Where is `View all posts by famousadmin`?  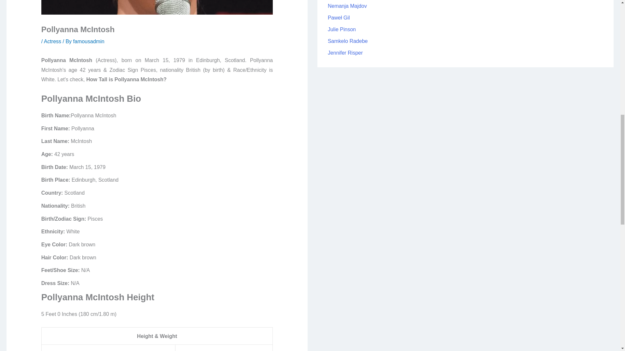 View all posts by famousadmin is located at coordinates (89, 41).